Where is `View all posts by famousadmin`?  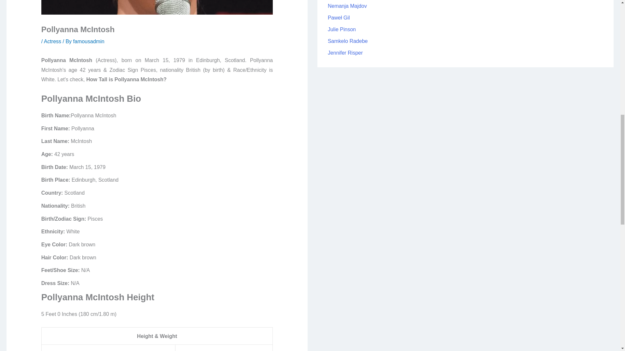 View all posts by famousadmin is located at coordinates (89, 41).